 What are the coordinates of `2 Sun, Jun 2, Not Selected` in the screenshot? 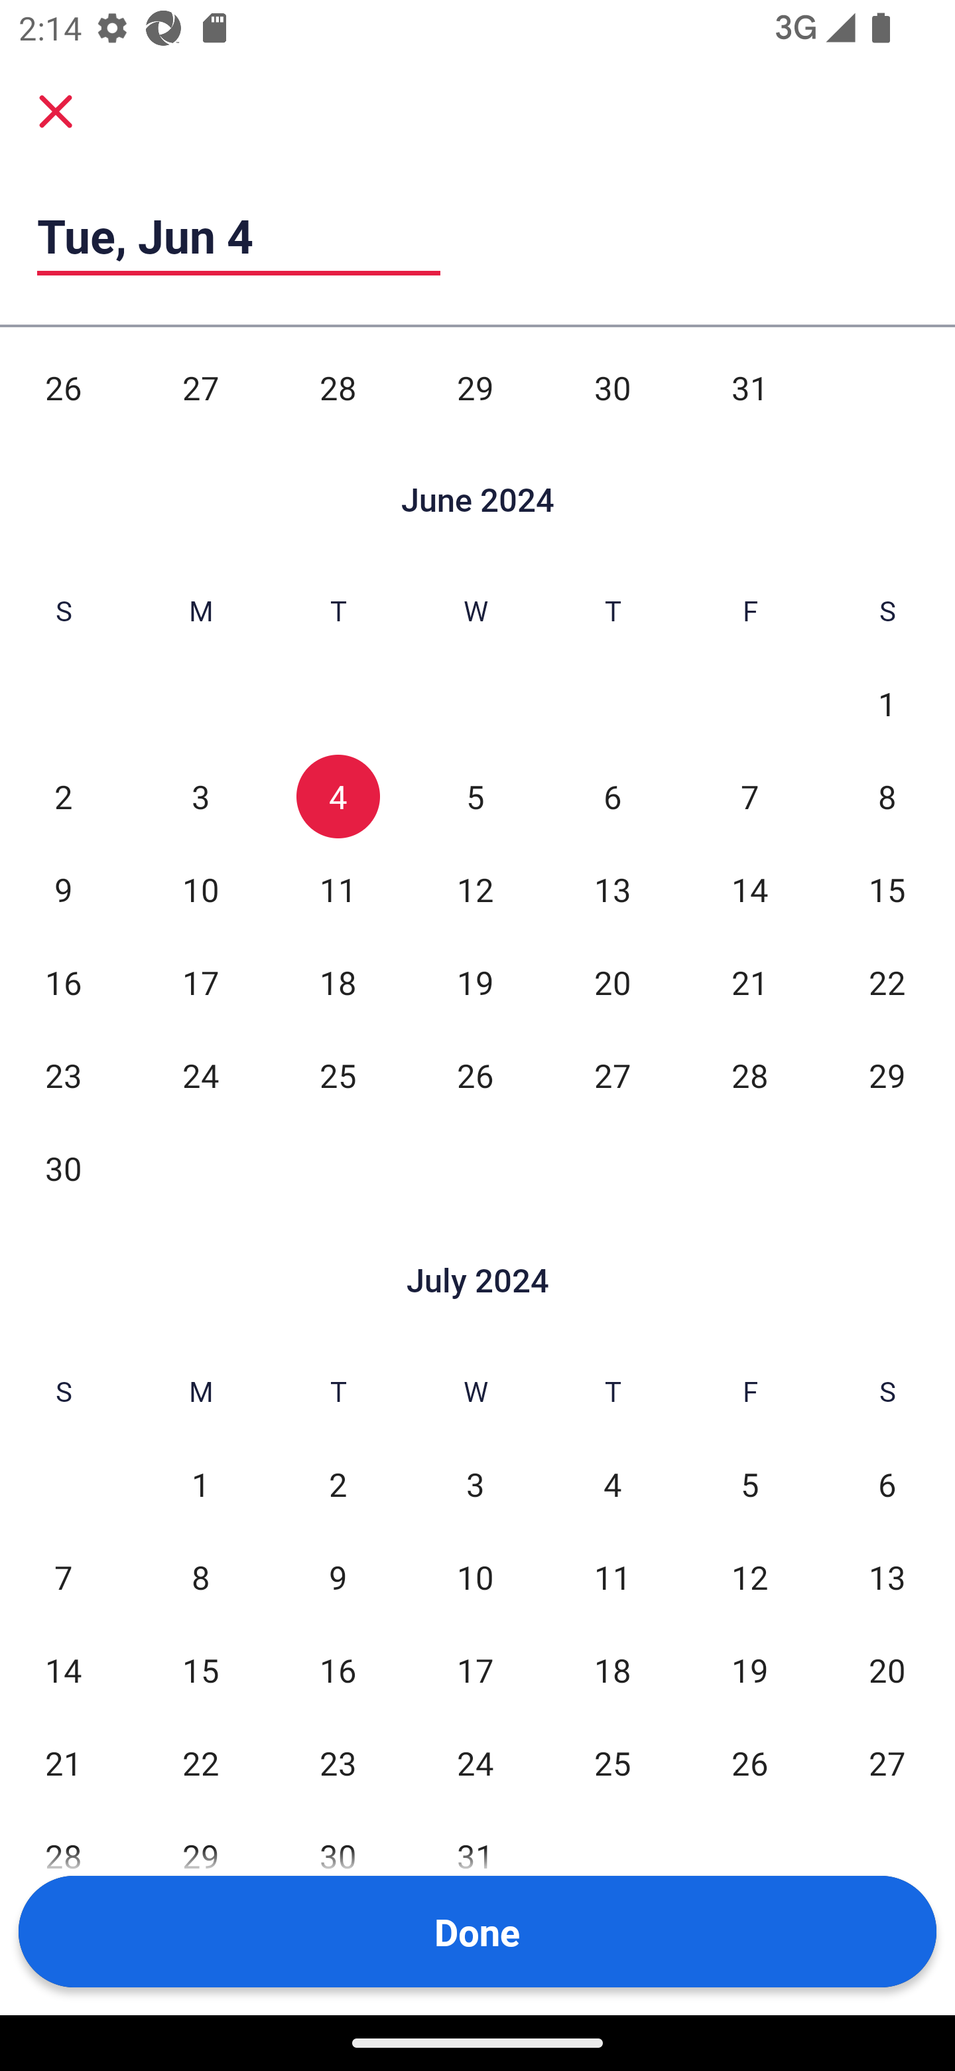 It's located at (63, 796).